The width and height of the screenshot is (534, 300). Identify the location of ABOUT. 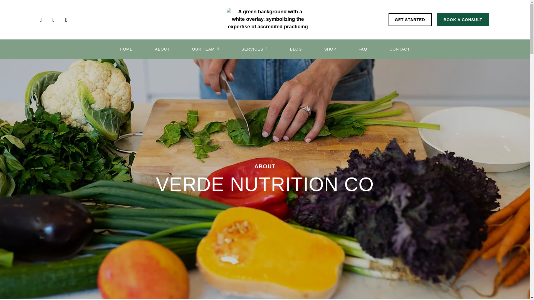
(162, 49).